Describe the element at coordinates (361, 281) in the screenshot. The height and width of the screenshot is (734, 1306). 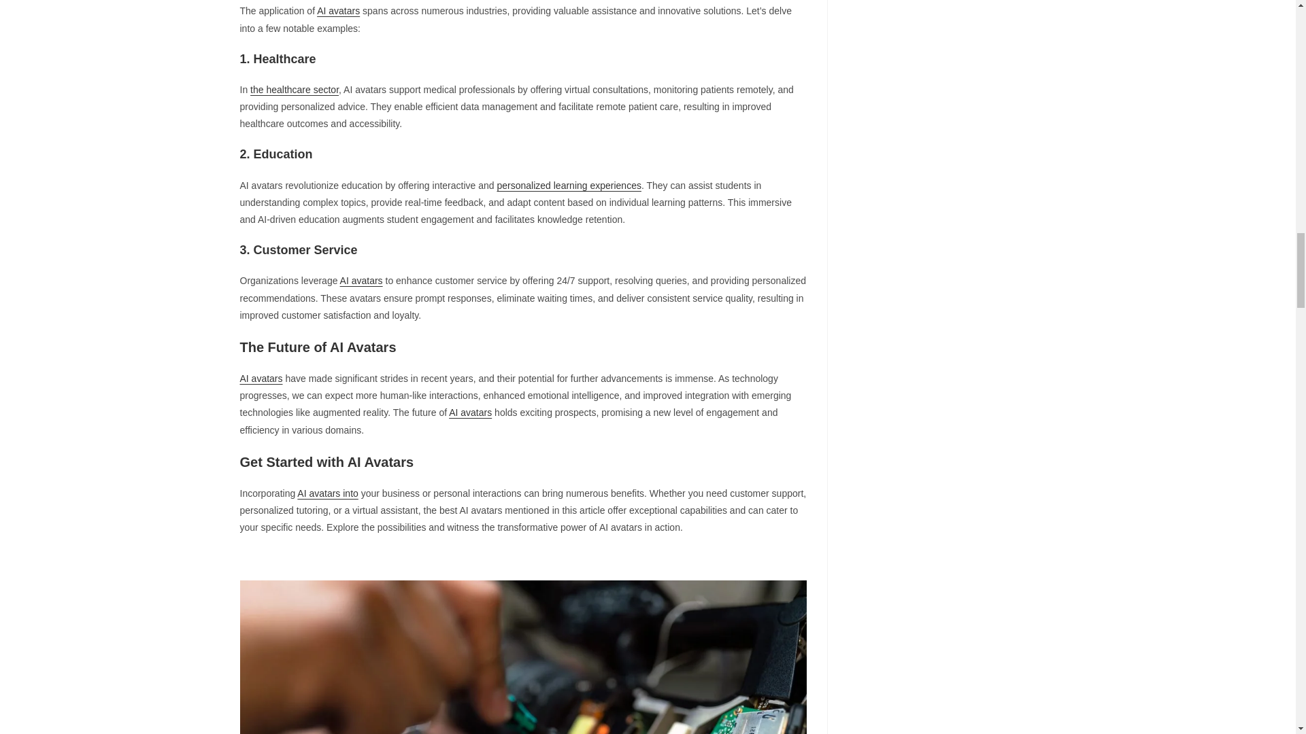
I see `AI avatars` at that location.